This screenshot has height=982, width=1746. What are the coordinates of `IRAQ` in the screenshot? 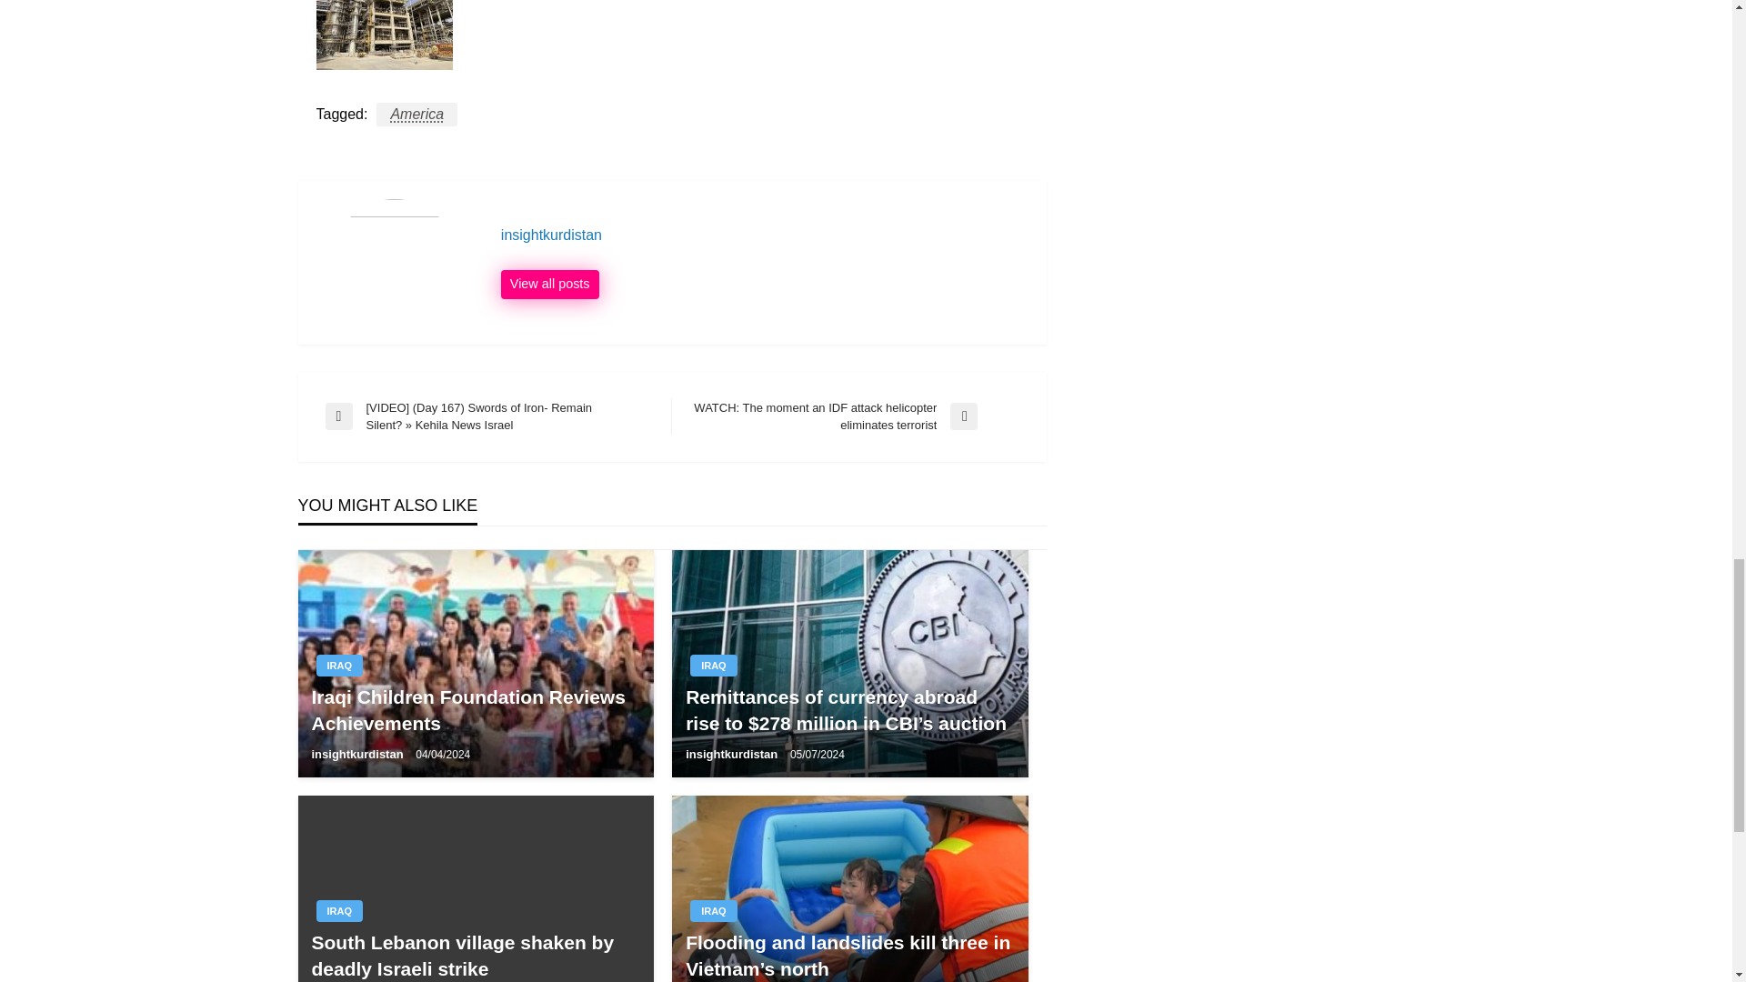 It's located at (713, 666).